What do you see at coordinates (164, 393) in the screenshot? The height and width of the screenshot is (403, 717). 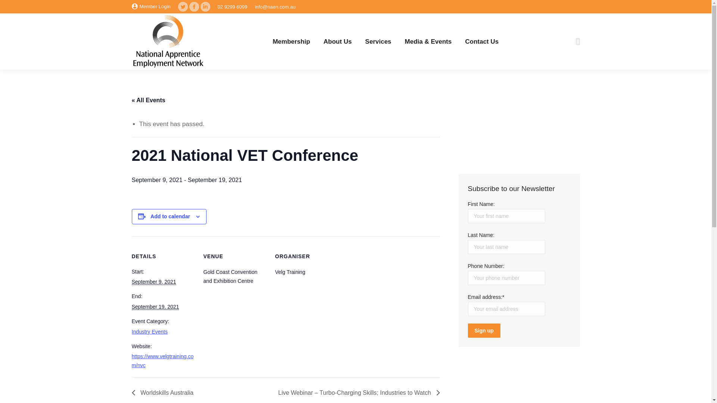 I see `Worldskills Australia` at bounding box center [164, 393].